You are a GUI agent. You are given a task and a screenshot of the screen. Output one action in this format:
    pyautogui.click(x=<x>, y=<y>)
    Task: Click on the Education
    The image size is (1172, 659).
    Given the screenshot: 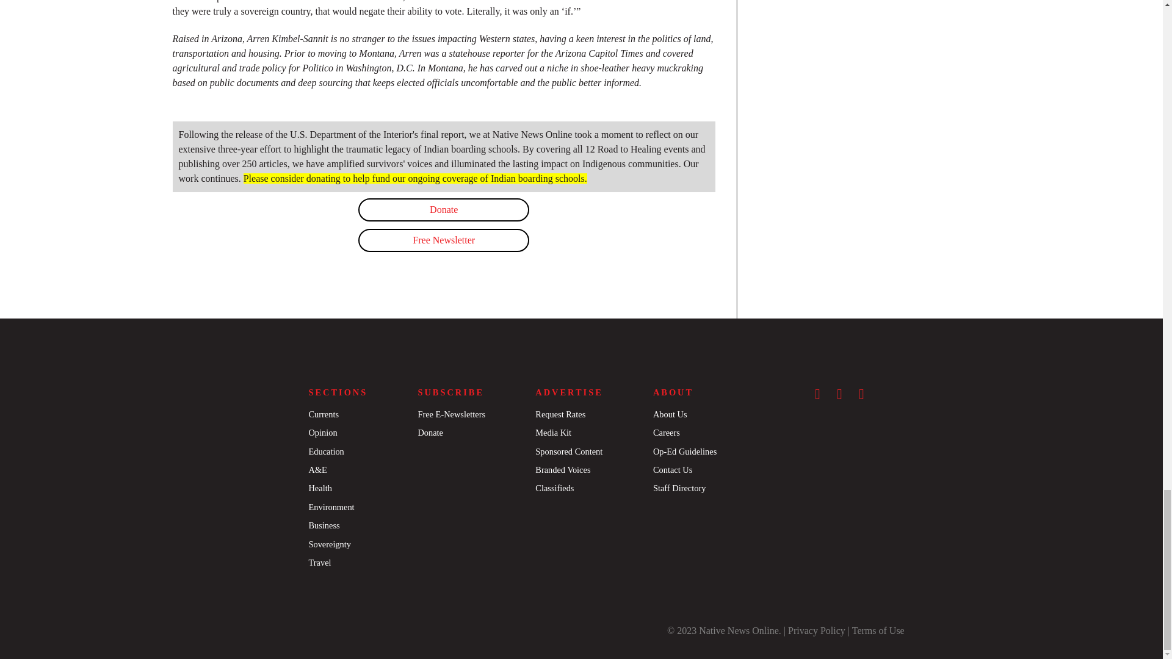 What is the action you would take?
    pyautogui.click(x=325, y=452)
    